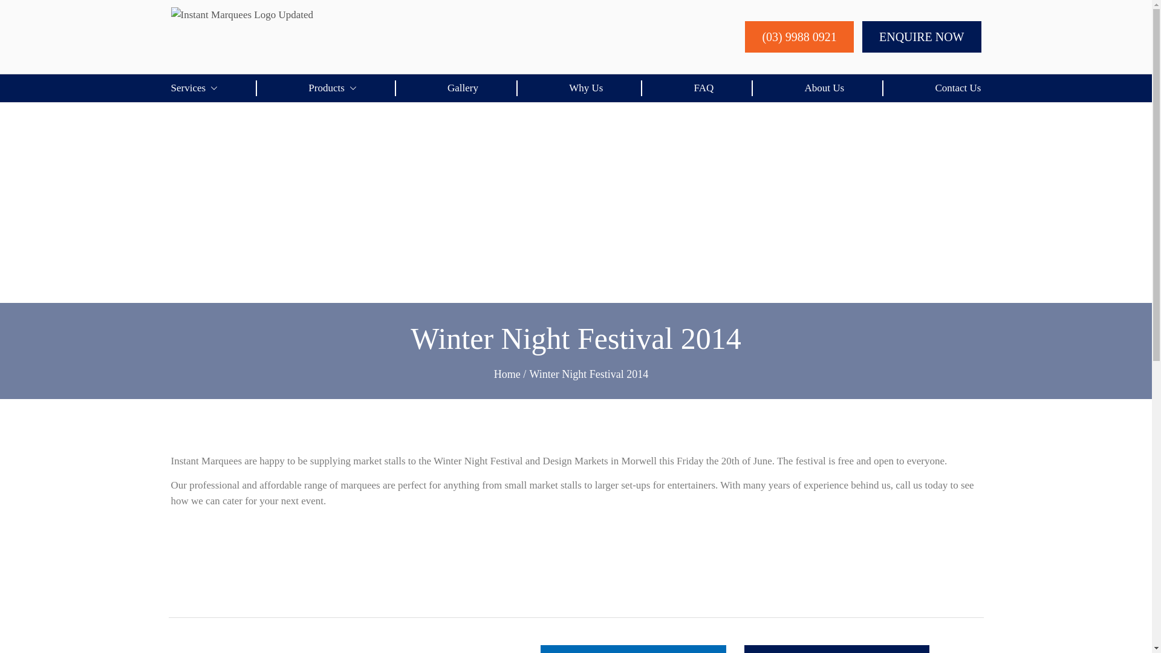  What do you see at coordinates (704, 88) in the screenshot?
I see `FAQ` at bounding box center [704, 88].